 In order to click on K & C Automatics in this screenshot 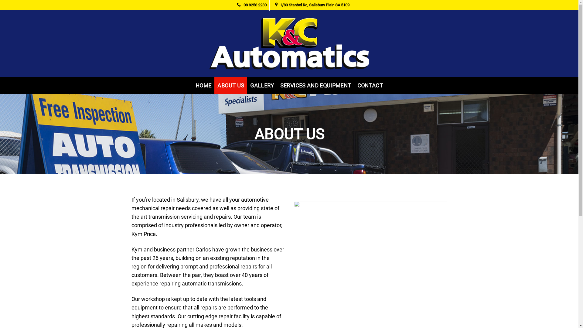, I will do `click(289, 44)`.